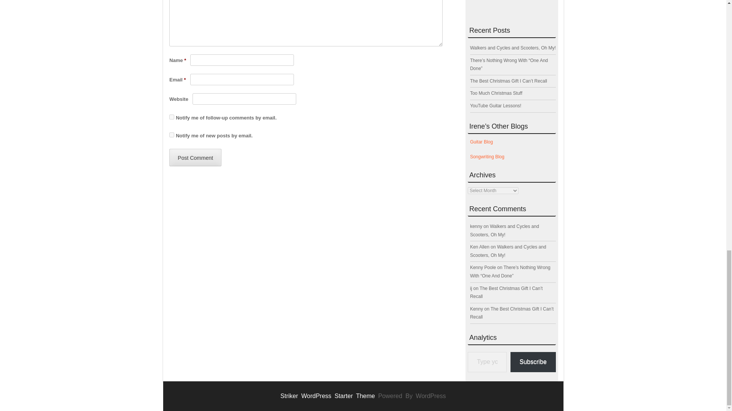 The height and width of the screenshot is (411, 732). Describe the element at coordinates (195, 158) in the screenshot. I see `Post Comment` at that location.